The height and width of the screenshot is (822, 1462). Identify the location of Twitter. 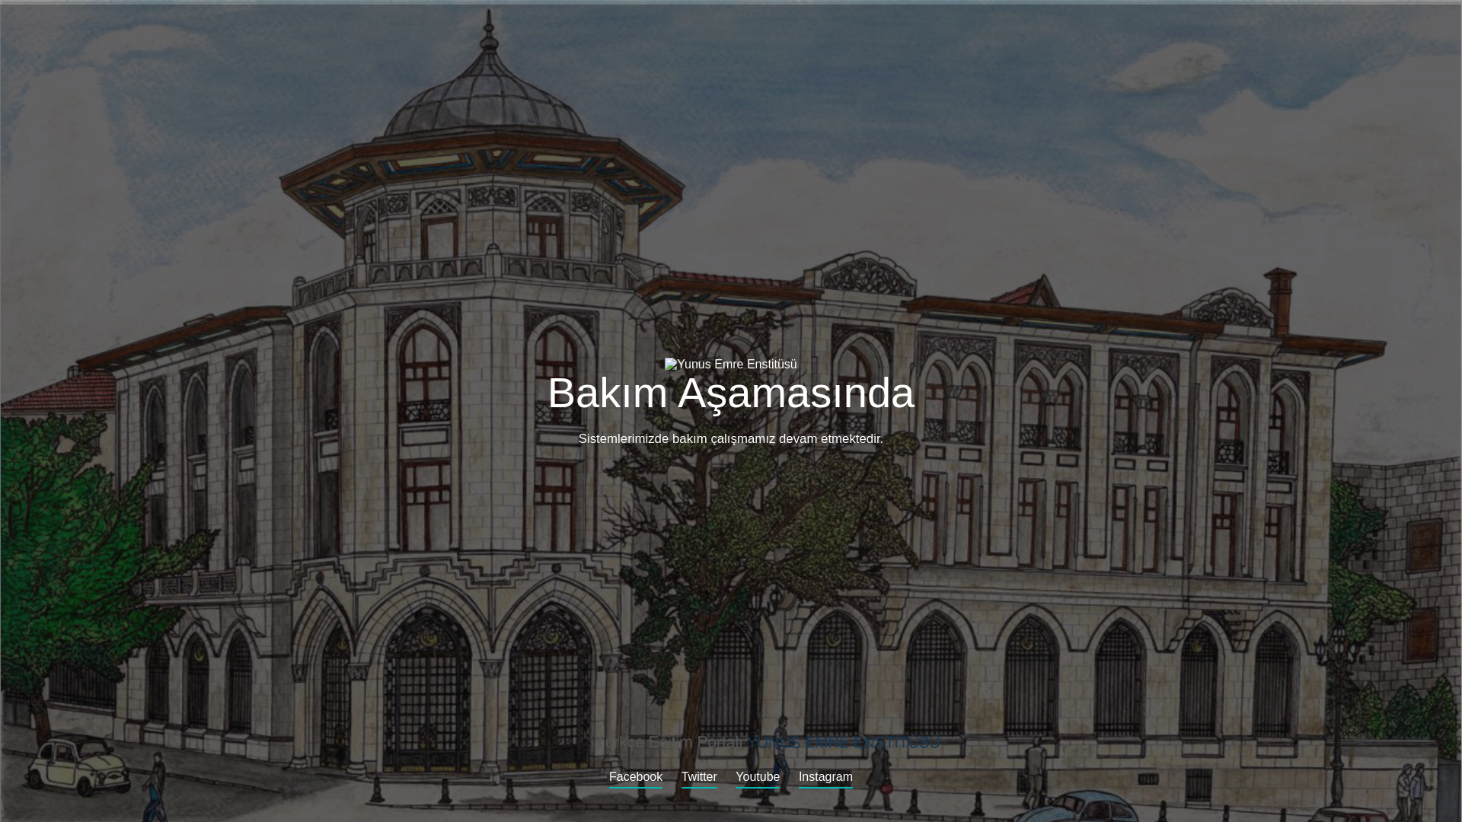
(699, 779).